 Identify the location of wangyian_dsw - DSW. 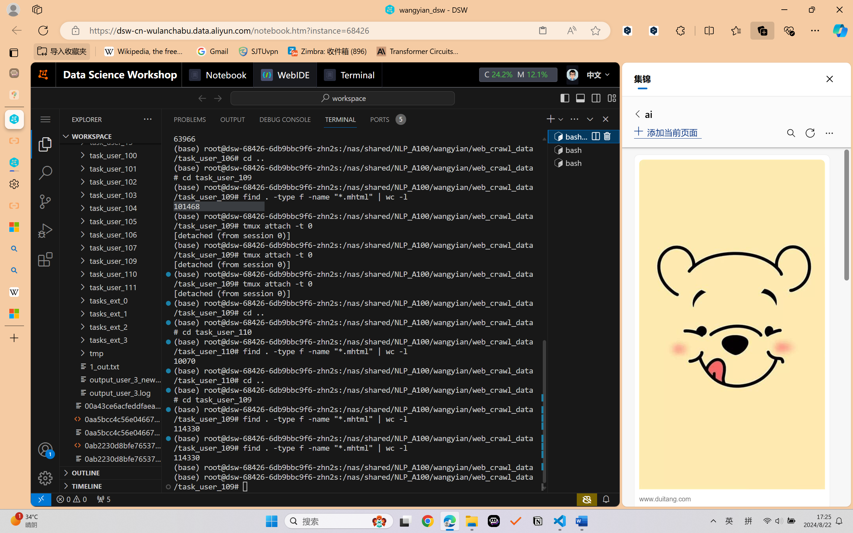
(14, 119).